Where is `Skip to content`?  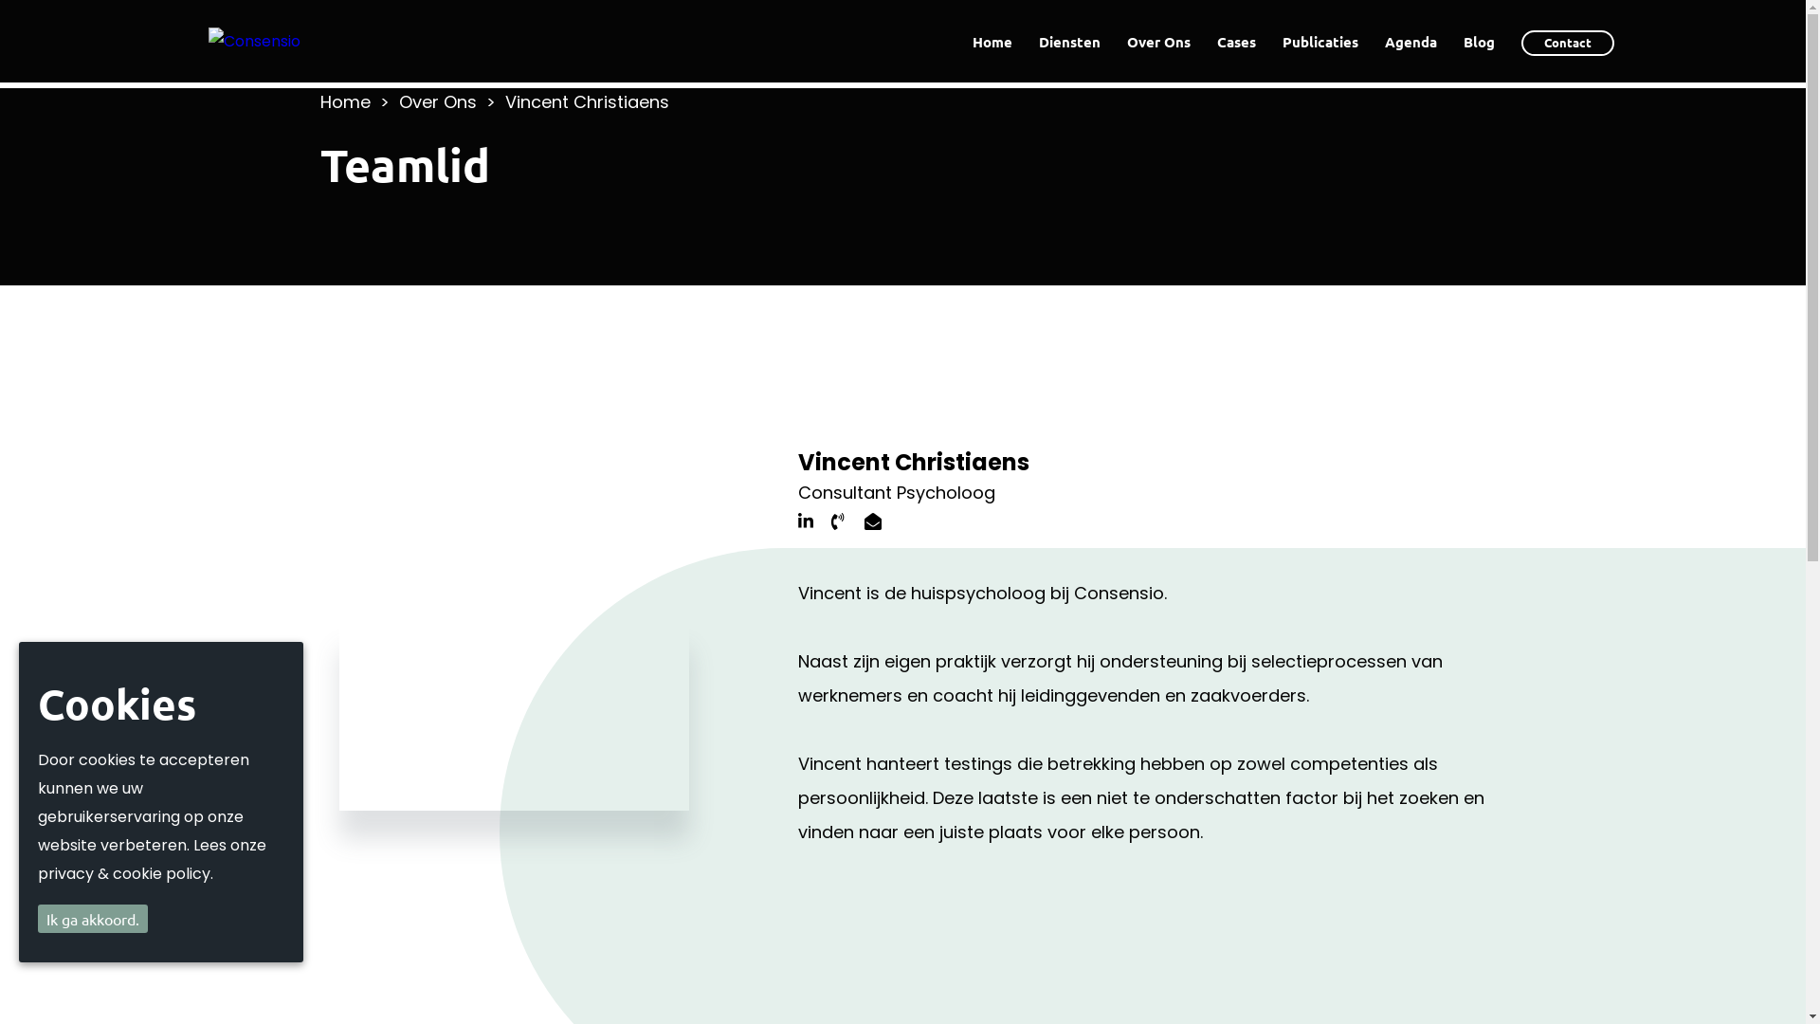 Skip to content is located at coordinates (0, 89).